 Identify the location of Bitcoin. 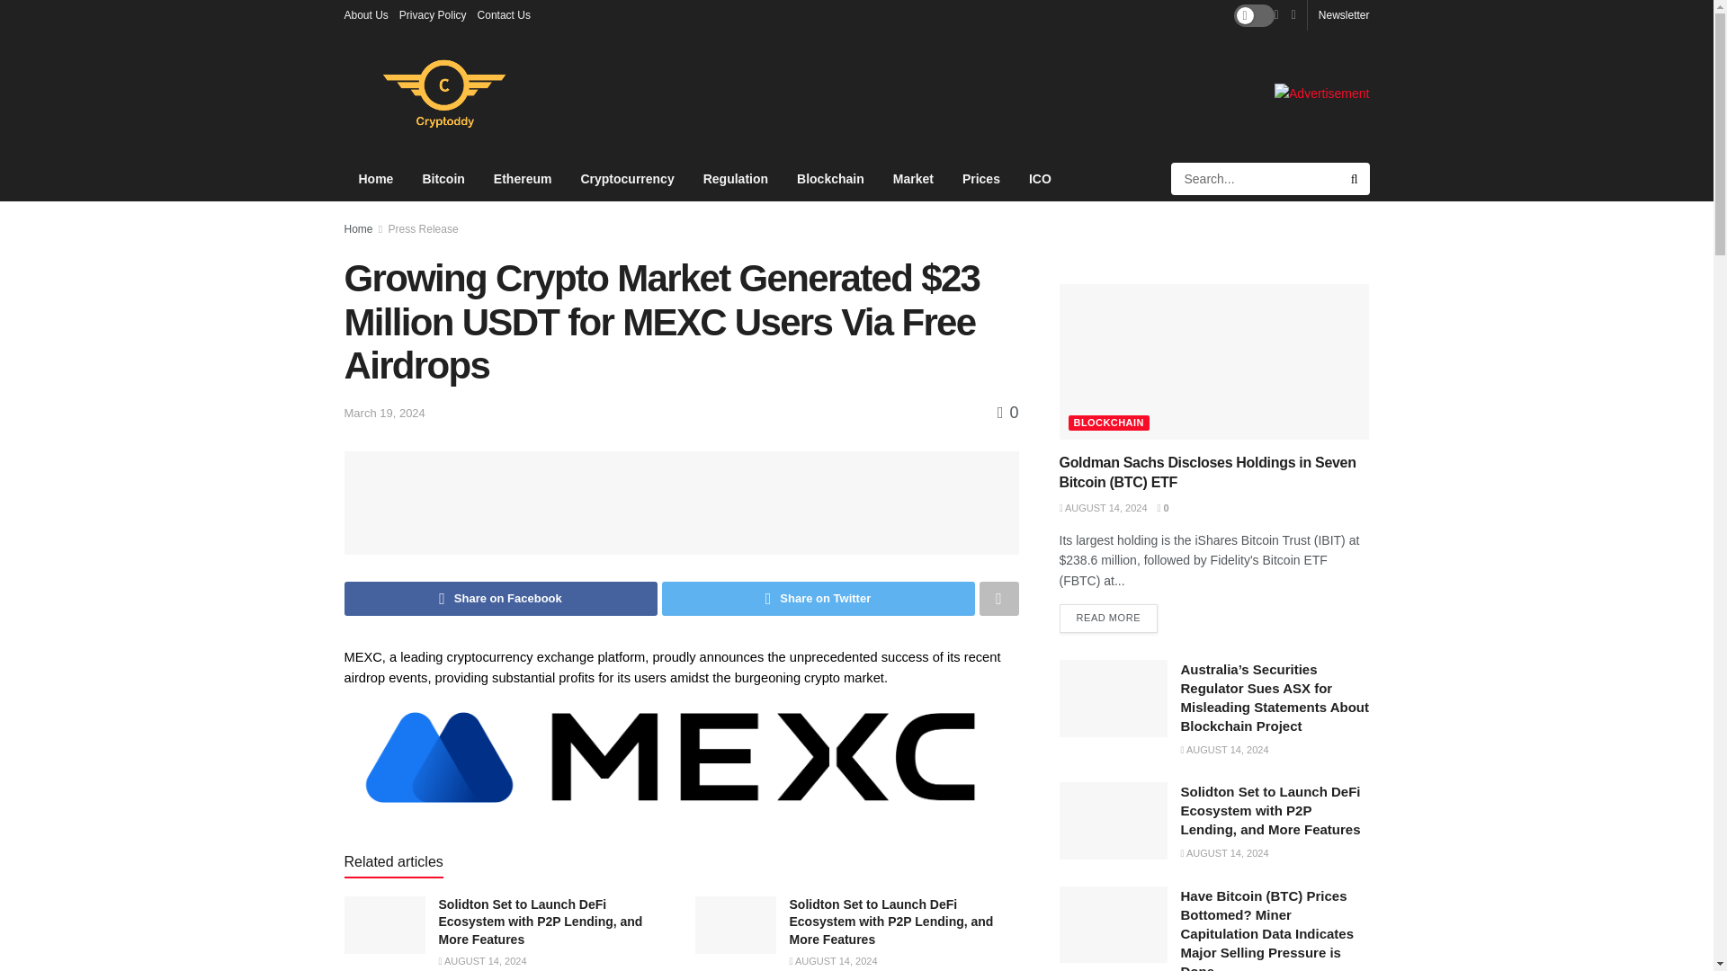
(443, 178).